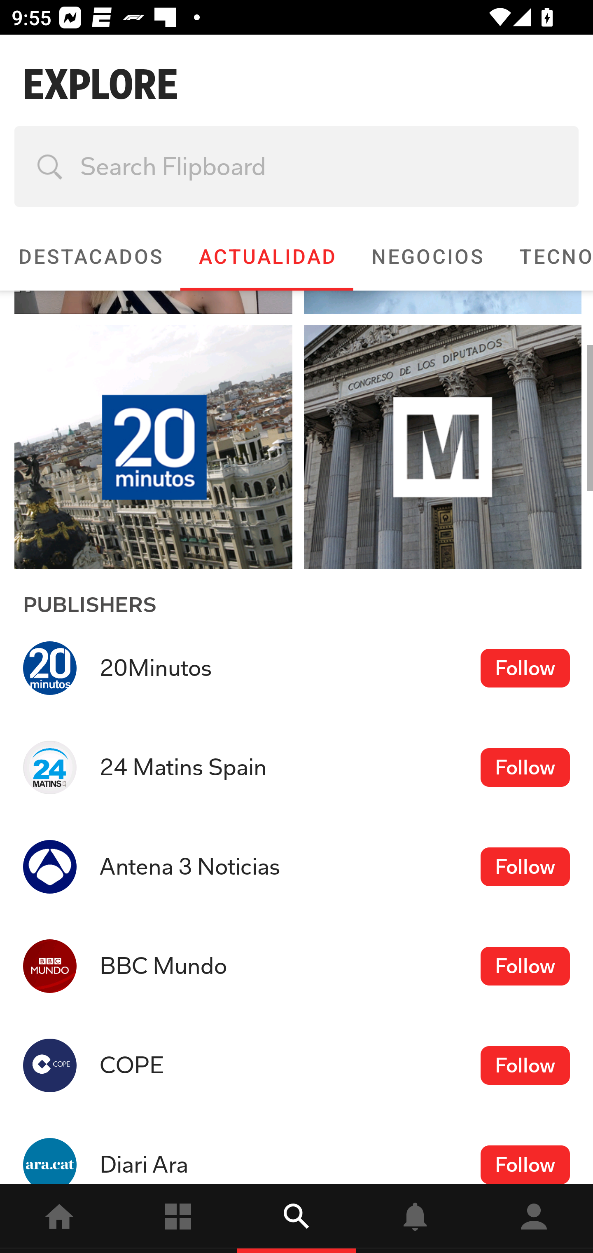  I want to click on home, so click(59, 1218).